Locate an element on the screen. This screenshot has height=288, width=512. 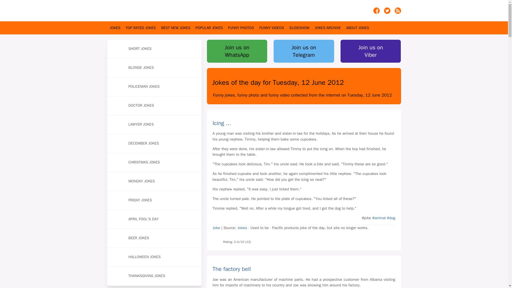
Jokes of the day on RSS feed is located at coordinates (398, 12).